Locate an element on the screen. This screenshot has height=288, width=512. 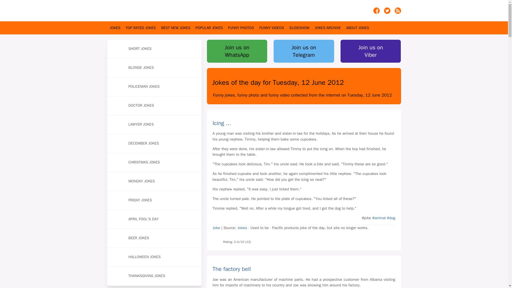
Jokes of the day on RSS feed is located at coordinates (398, 12).